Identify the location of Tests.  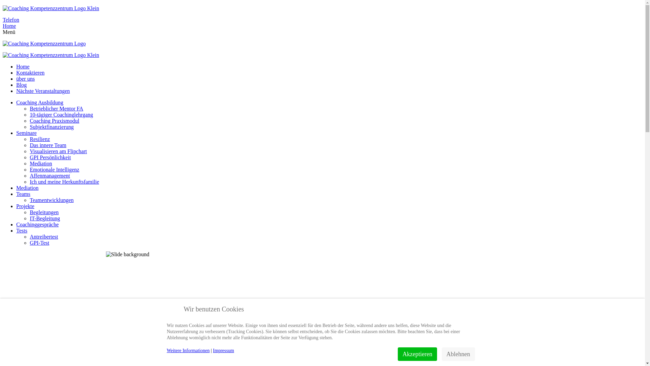
(22, 230).